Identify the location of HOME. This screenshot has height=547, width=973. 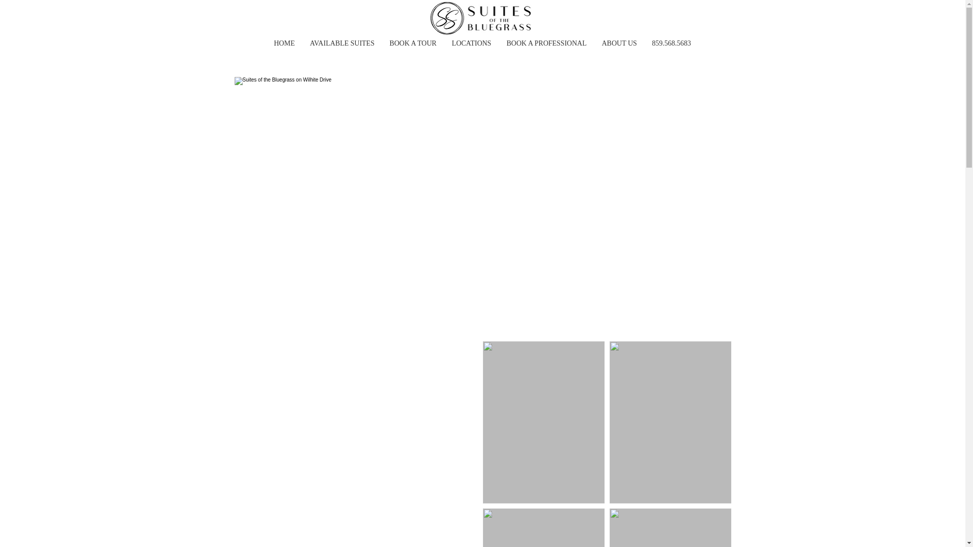
(285, 44).